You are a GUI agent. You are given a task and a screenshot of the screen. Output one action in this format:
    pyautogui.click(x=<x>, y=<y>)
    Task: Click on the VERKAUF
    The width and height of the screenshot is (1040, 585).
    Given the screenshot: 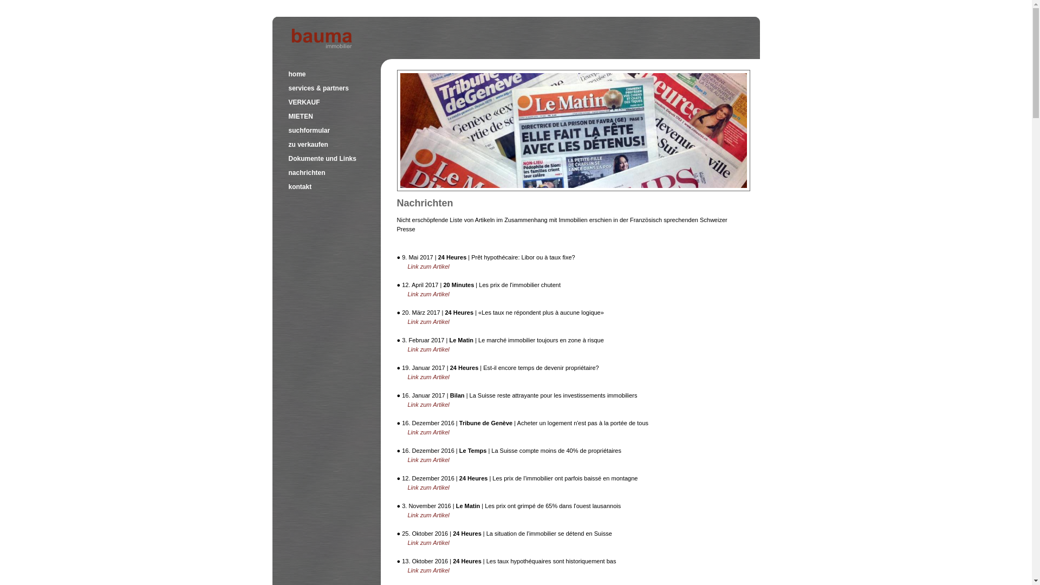 What is the action you would take?
    pyautogui.click(x=304, y=102)
    